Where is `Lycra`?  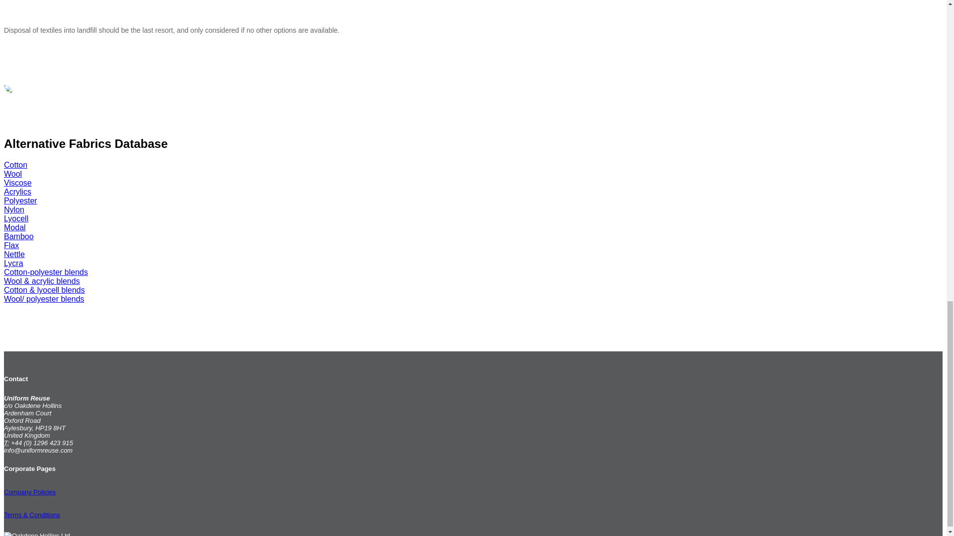 Lycra is located at coordinates (13, 263).